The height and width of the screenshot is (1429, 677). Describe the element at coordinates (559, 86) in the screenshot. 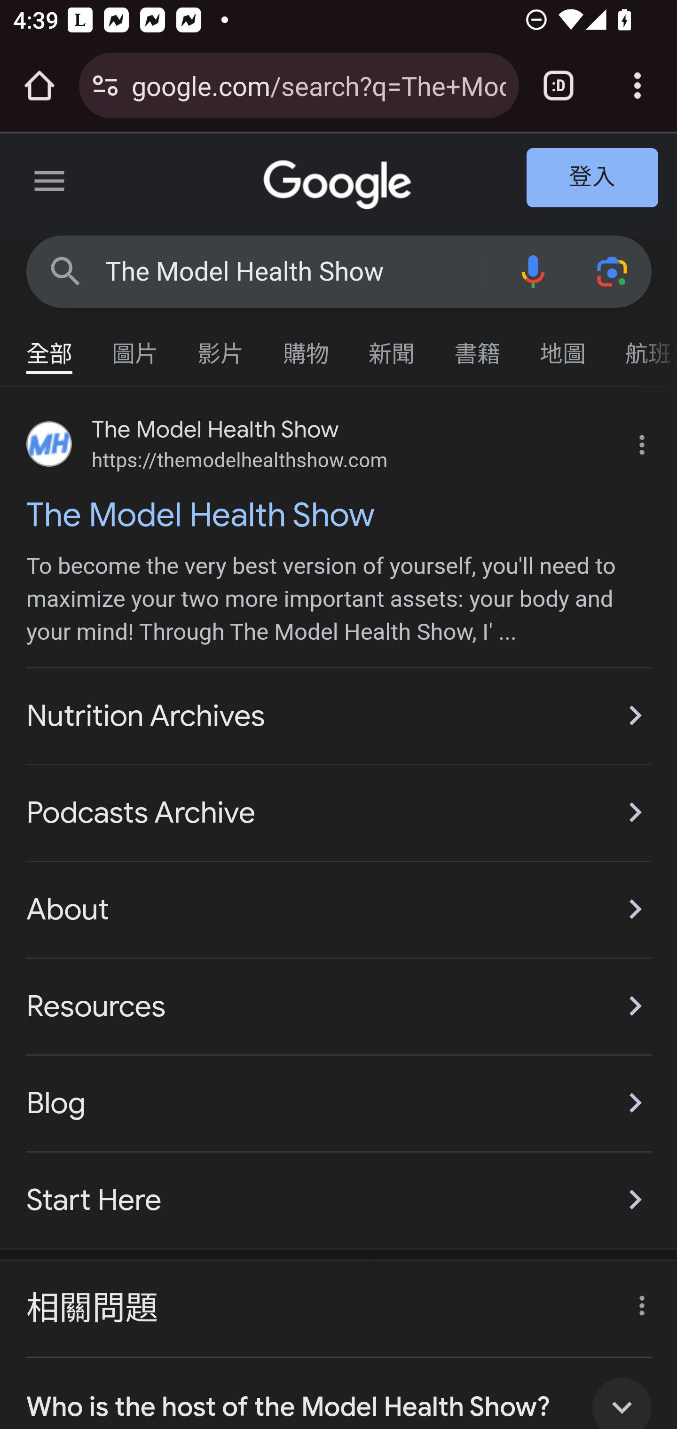

I see `Switch or close tabs` at that location.